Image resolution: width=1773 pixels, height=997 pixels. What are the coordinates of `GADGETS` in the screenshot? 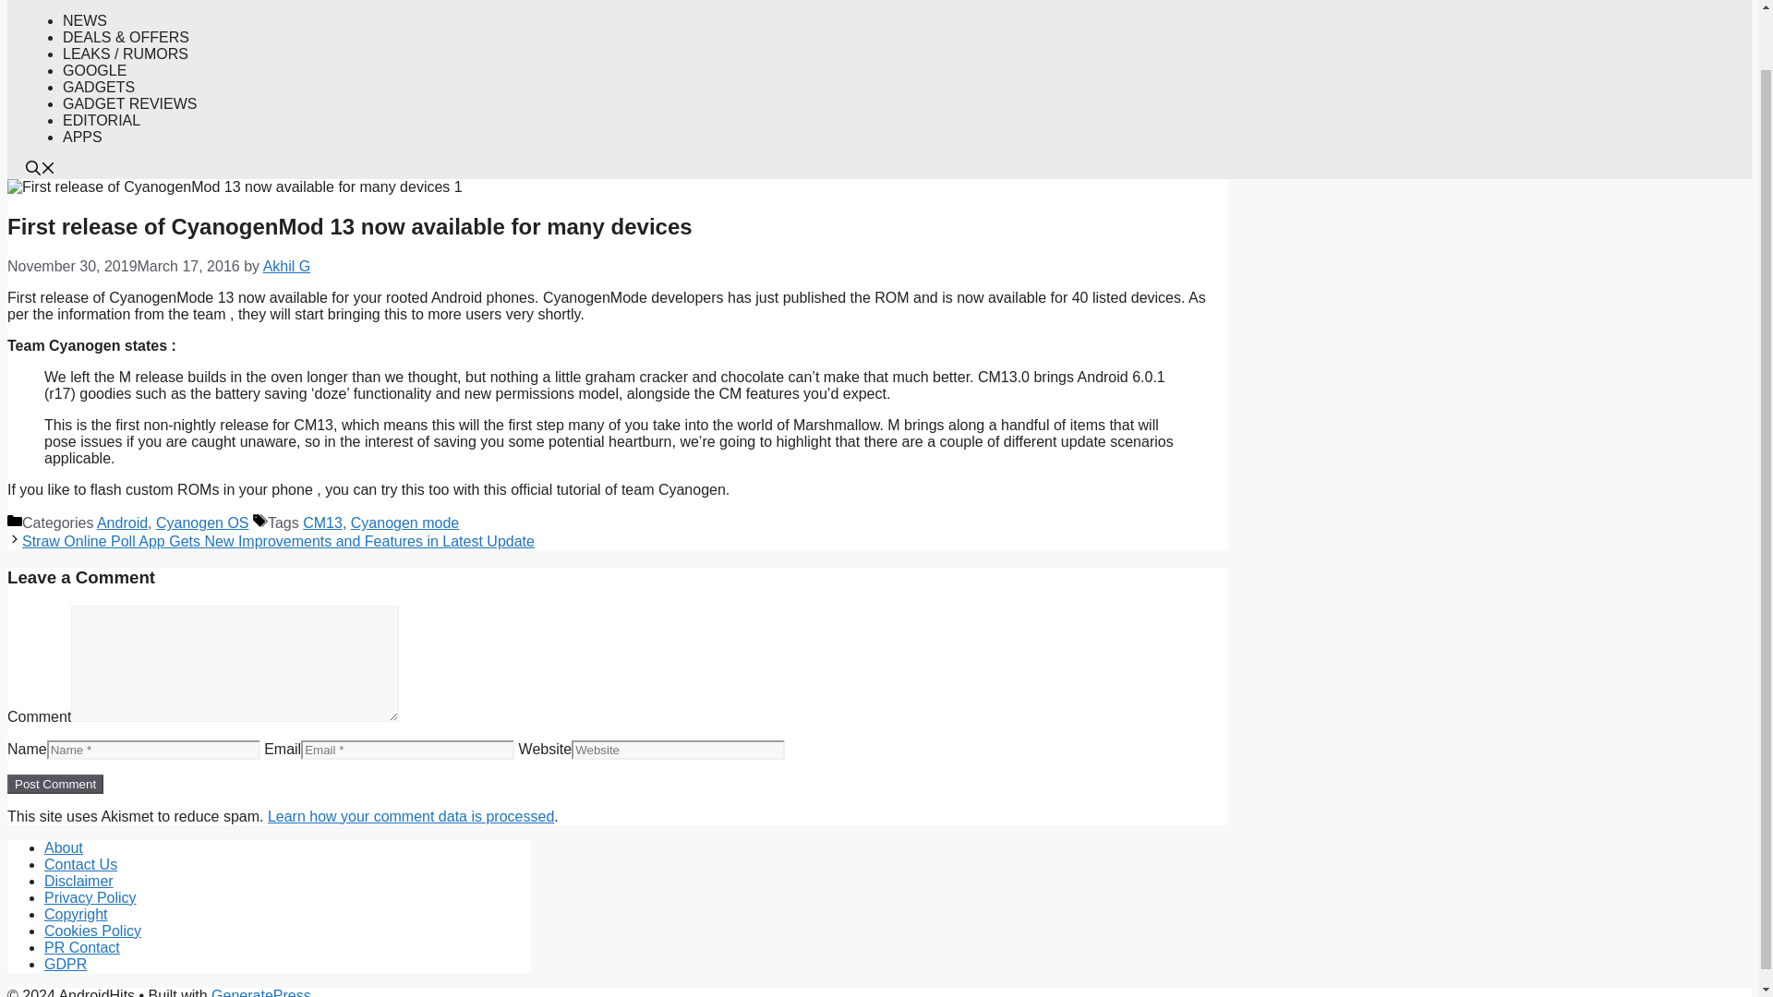 It's located at (98, 87).